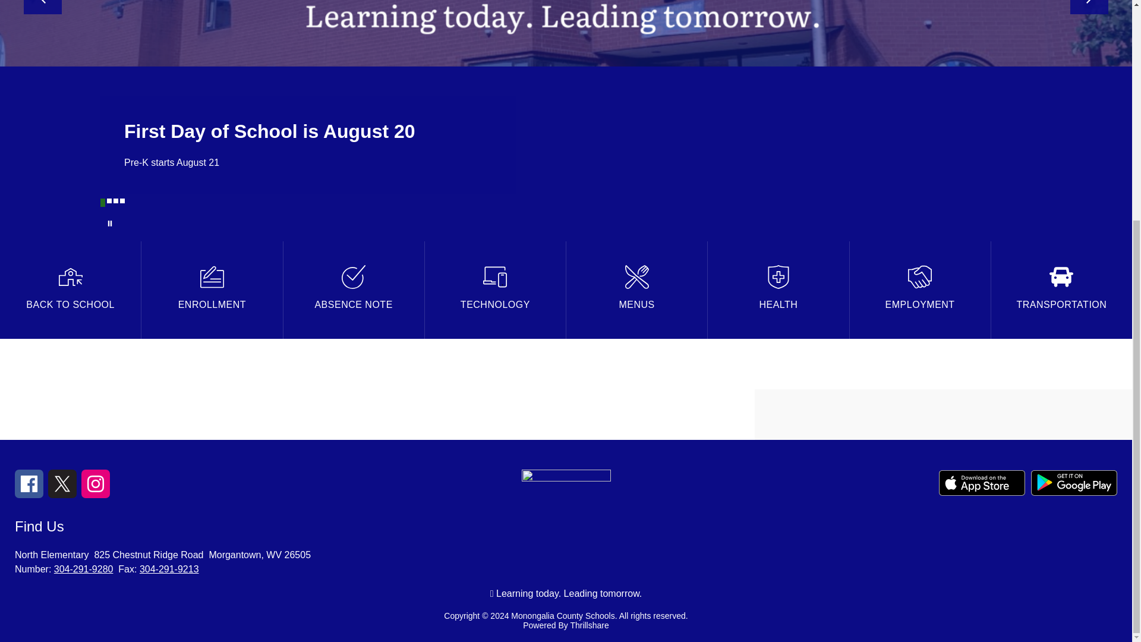  What do you see at coordinates (83, 569) in the screenshot?
I see `304-291-9280` at bounding box center [83, 569].